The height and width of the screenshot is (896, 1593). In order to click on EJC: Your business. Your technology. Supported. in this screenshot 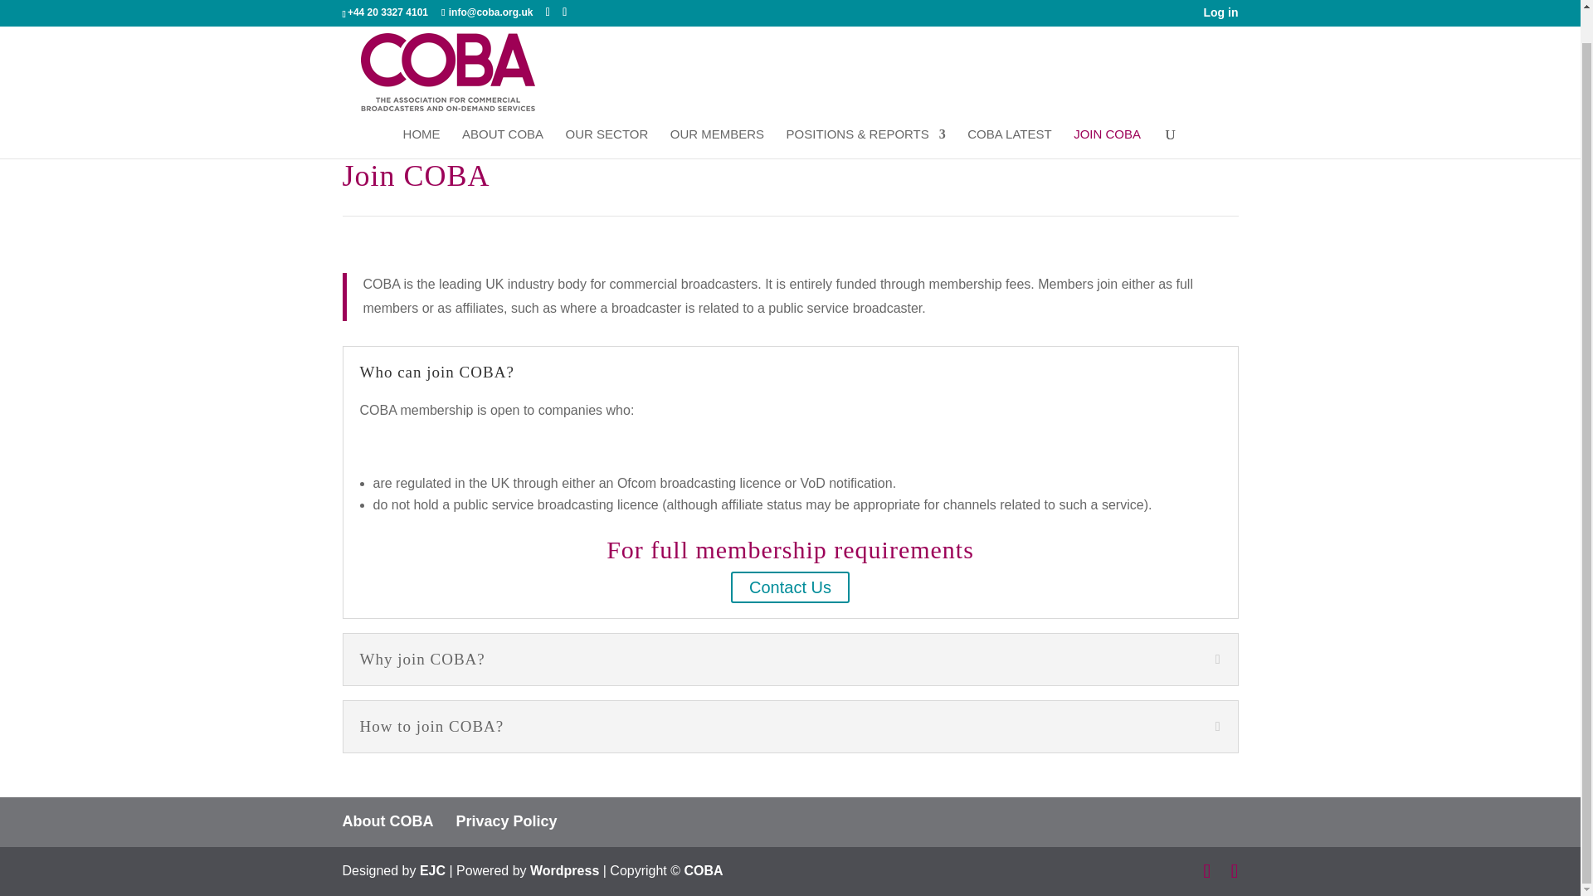, I will do `click(433, 871)`.